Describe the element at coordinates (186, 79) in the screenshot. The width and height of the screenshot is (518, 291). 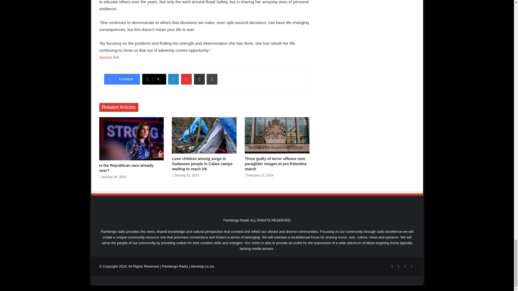
I see `Pinterest` at that location.